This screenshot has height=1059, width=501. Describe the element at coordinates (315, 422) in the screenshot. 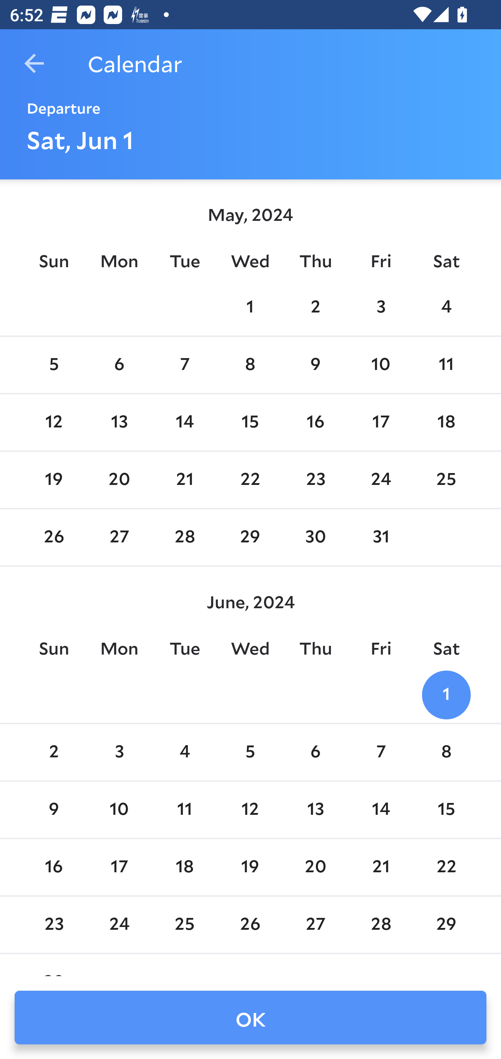

I see `16` at that location.